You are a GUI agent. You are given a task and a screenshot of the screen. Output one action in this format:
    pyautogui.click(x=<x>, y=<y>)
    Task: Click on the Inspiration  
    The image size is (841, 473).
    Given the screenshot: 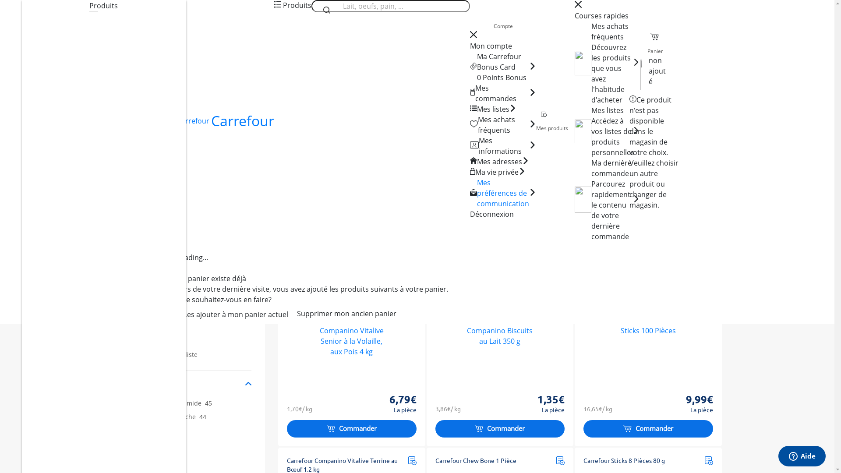 What is the action you would take?
    pyautogui.click(x=276, y=46)
    